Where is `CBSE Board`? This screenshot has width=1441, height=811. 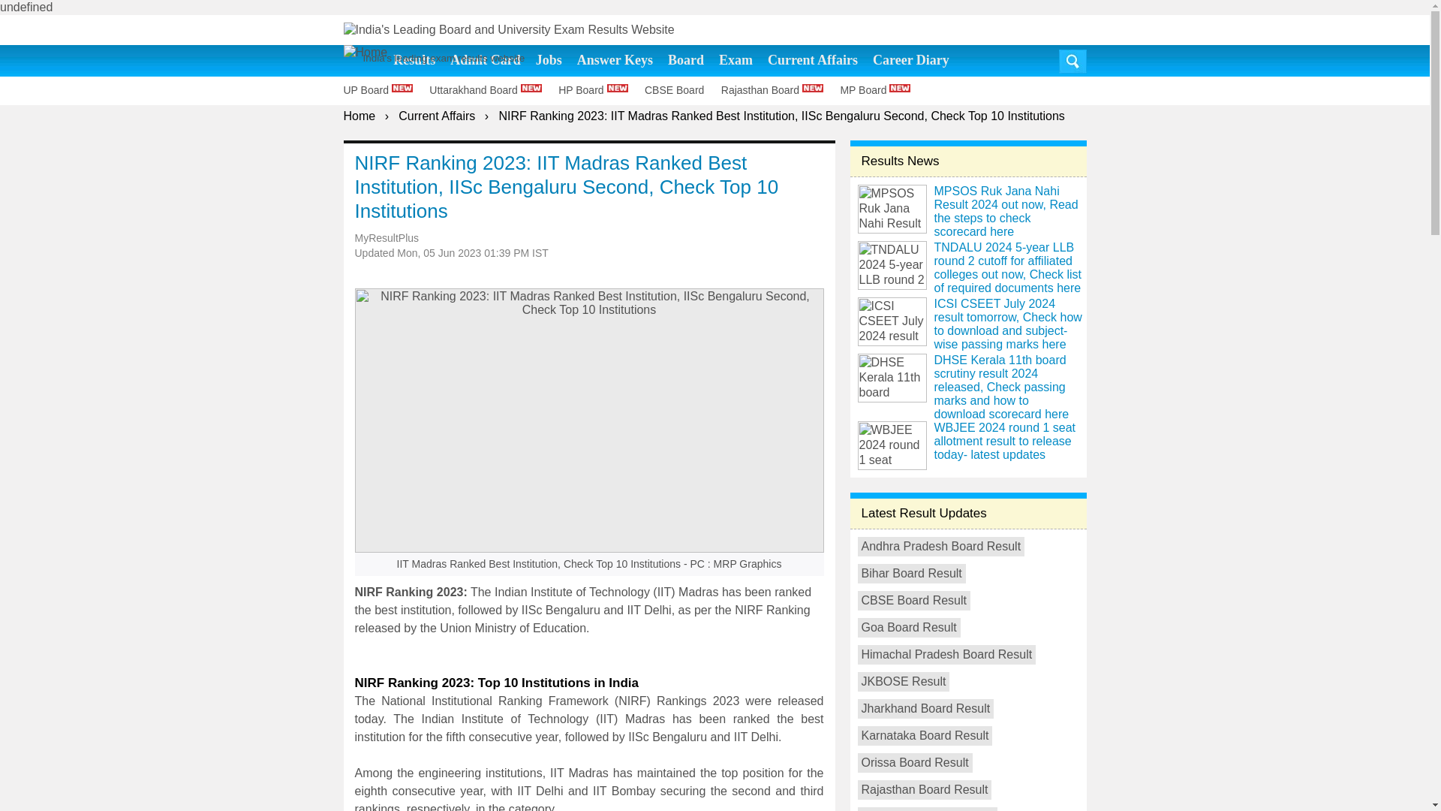
CBSE Board is located at coordinates (681, 90).